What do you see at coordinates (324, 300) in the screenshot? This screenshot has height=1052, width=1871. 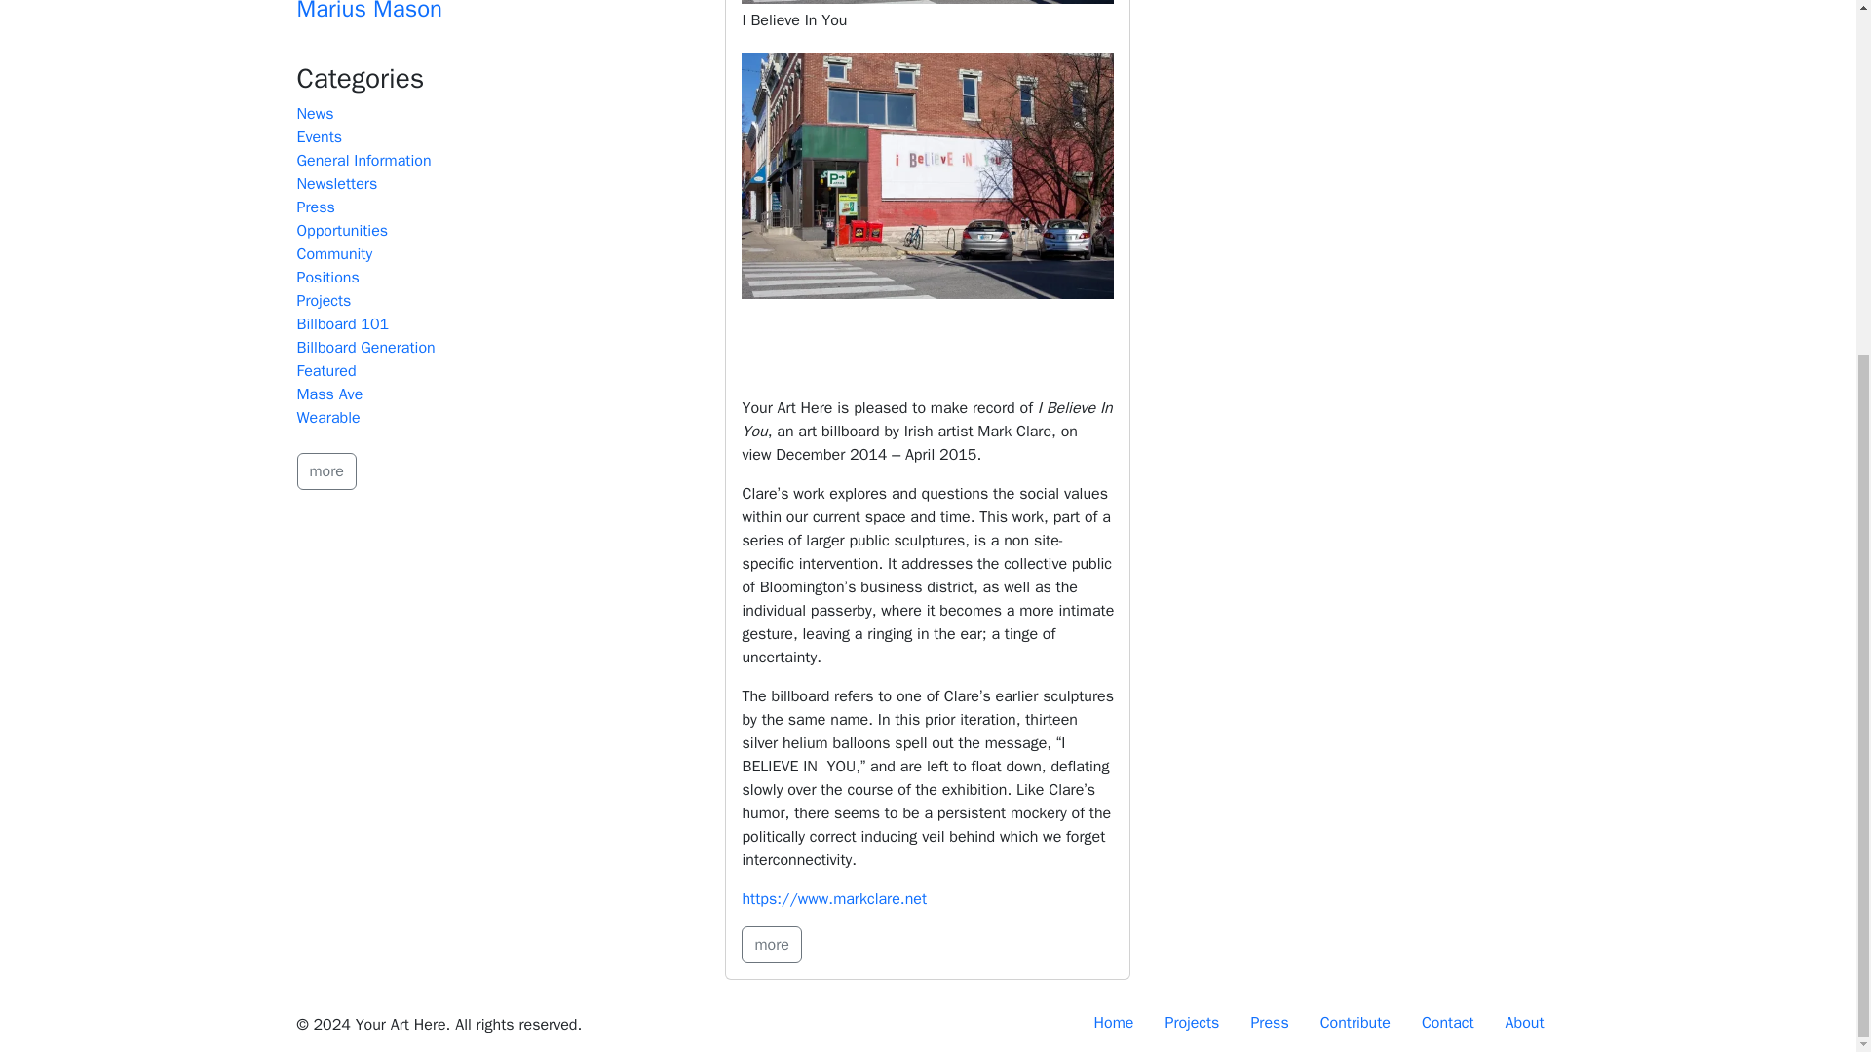 I see `Projects` at bounding box center [324, 300].